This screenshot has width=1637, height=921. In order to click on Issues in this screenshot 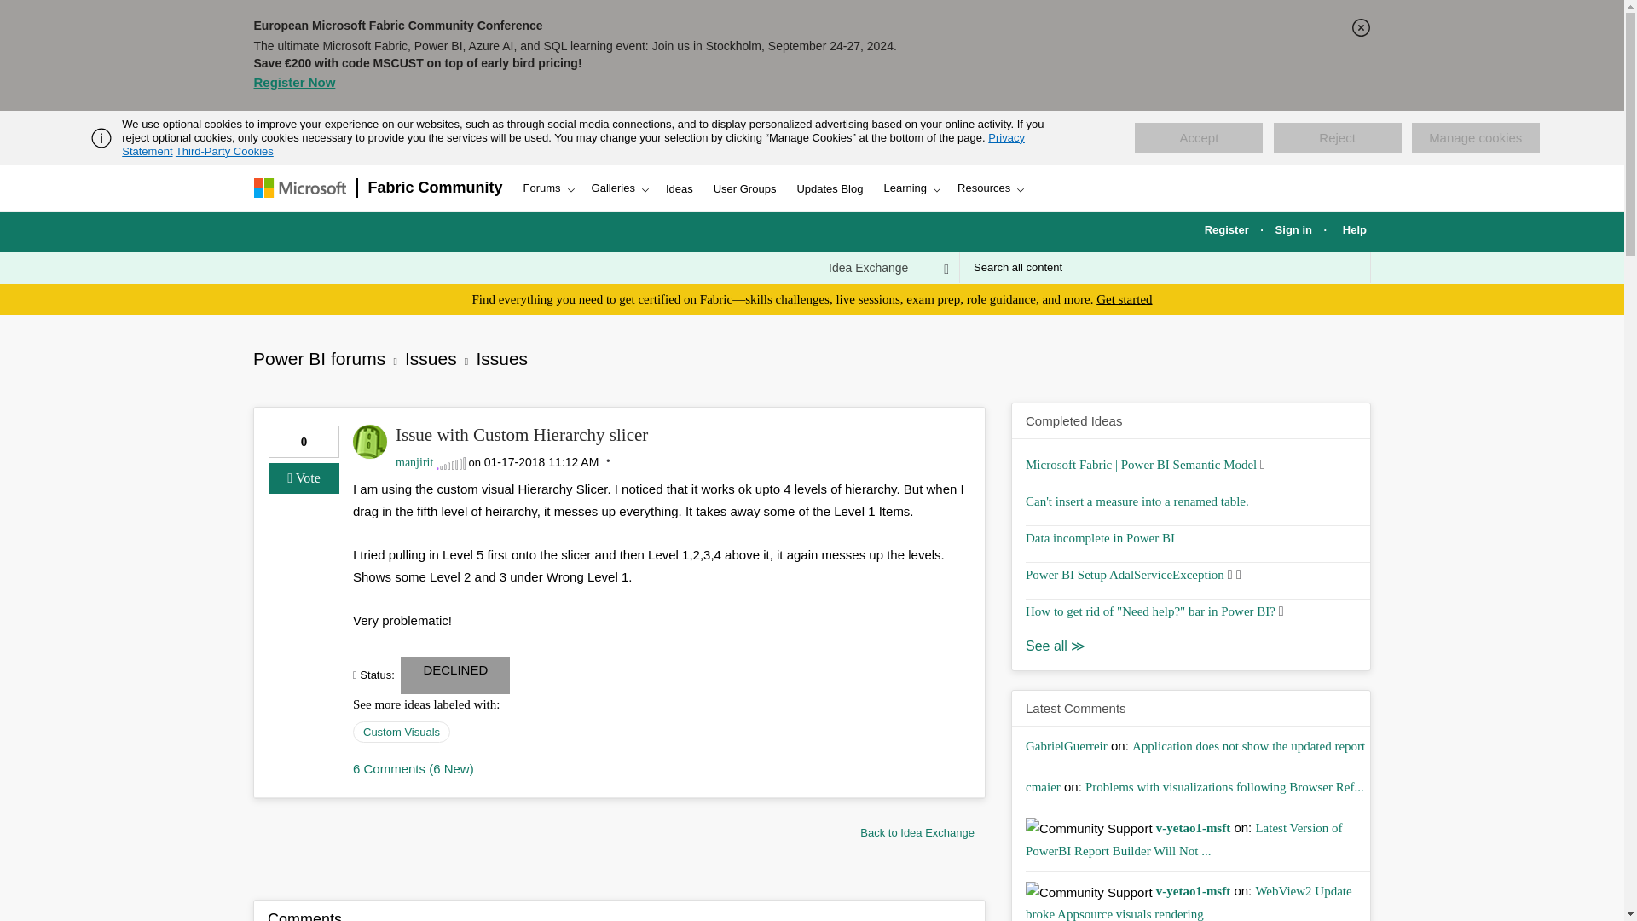, I will do `click(917, 831)`.